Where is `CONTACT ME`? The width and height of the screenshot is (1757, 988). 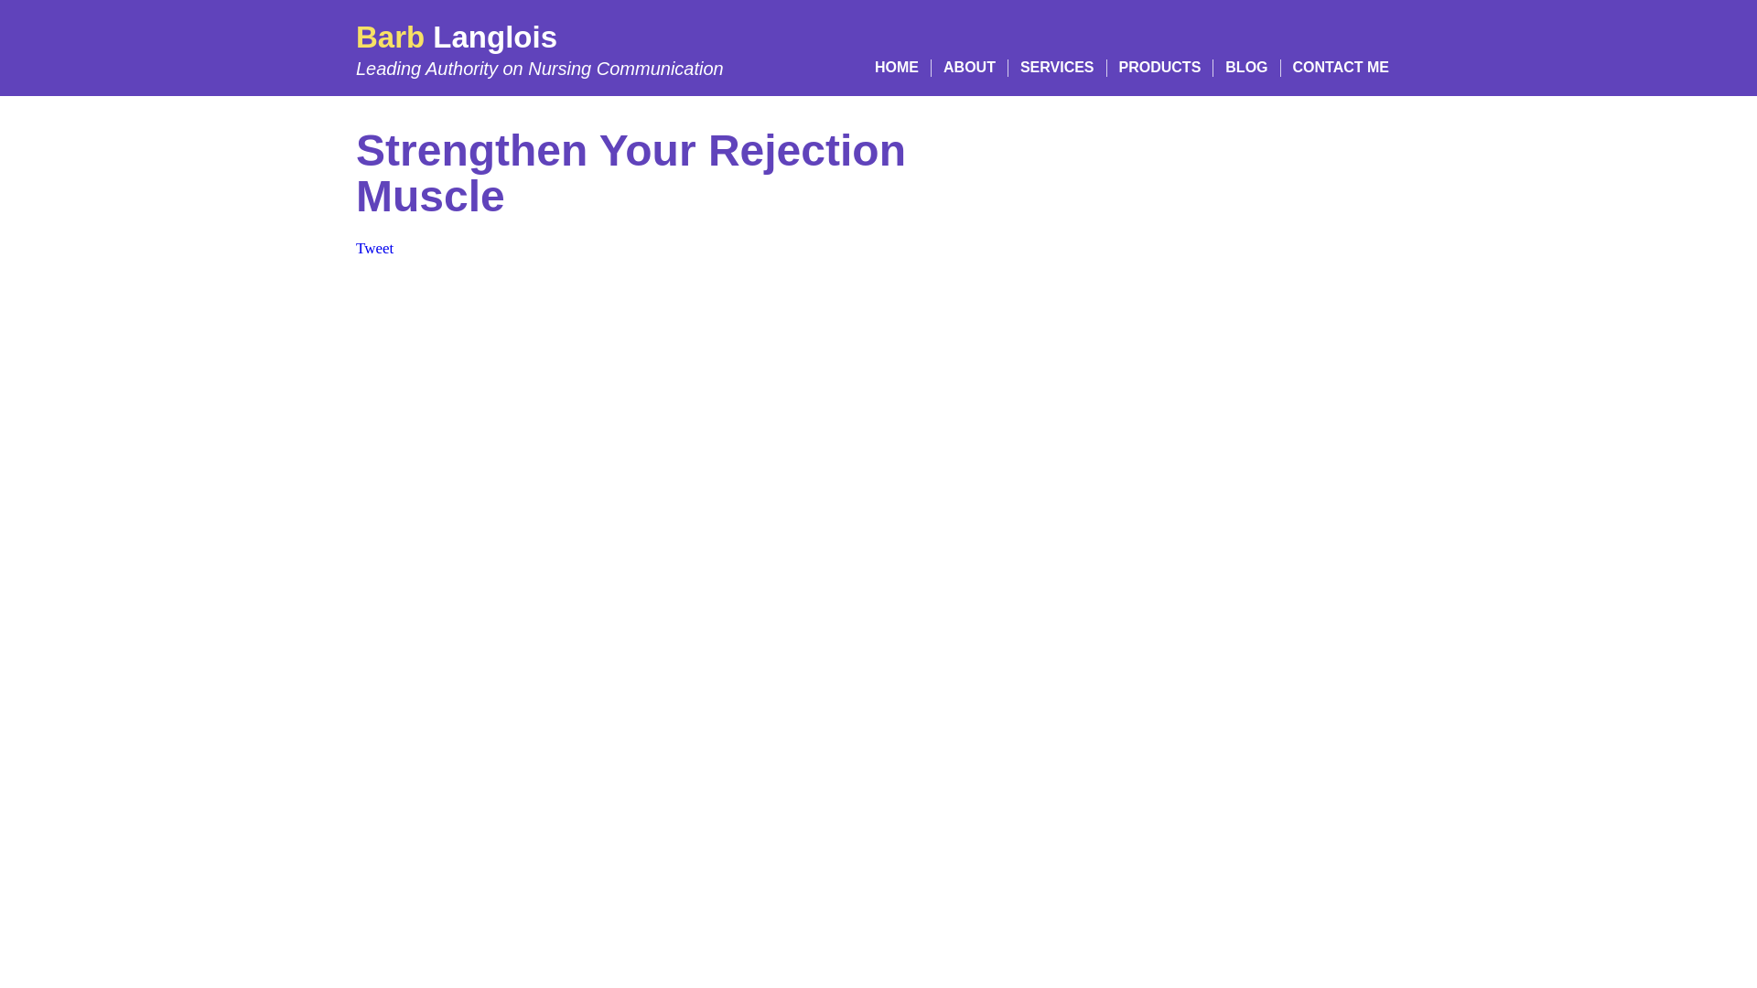 CONTACT ME is located at coordinates (1342, 68).